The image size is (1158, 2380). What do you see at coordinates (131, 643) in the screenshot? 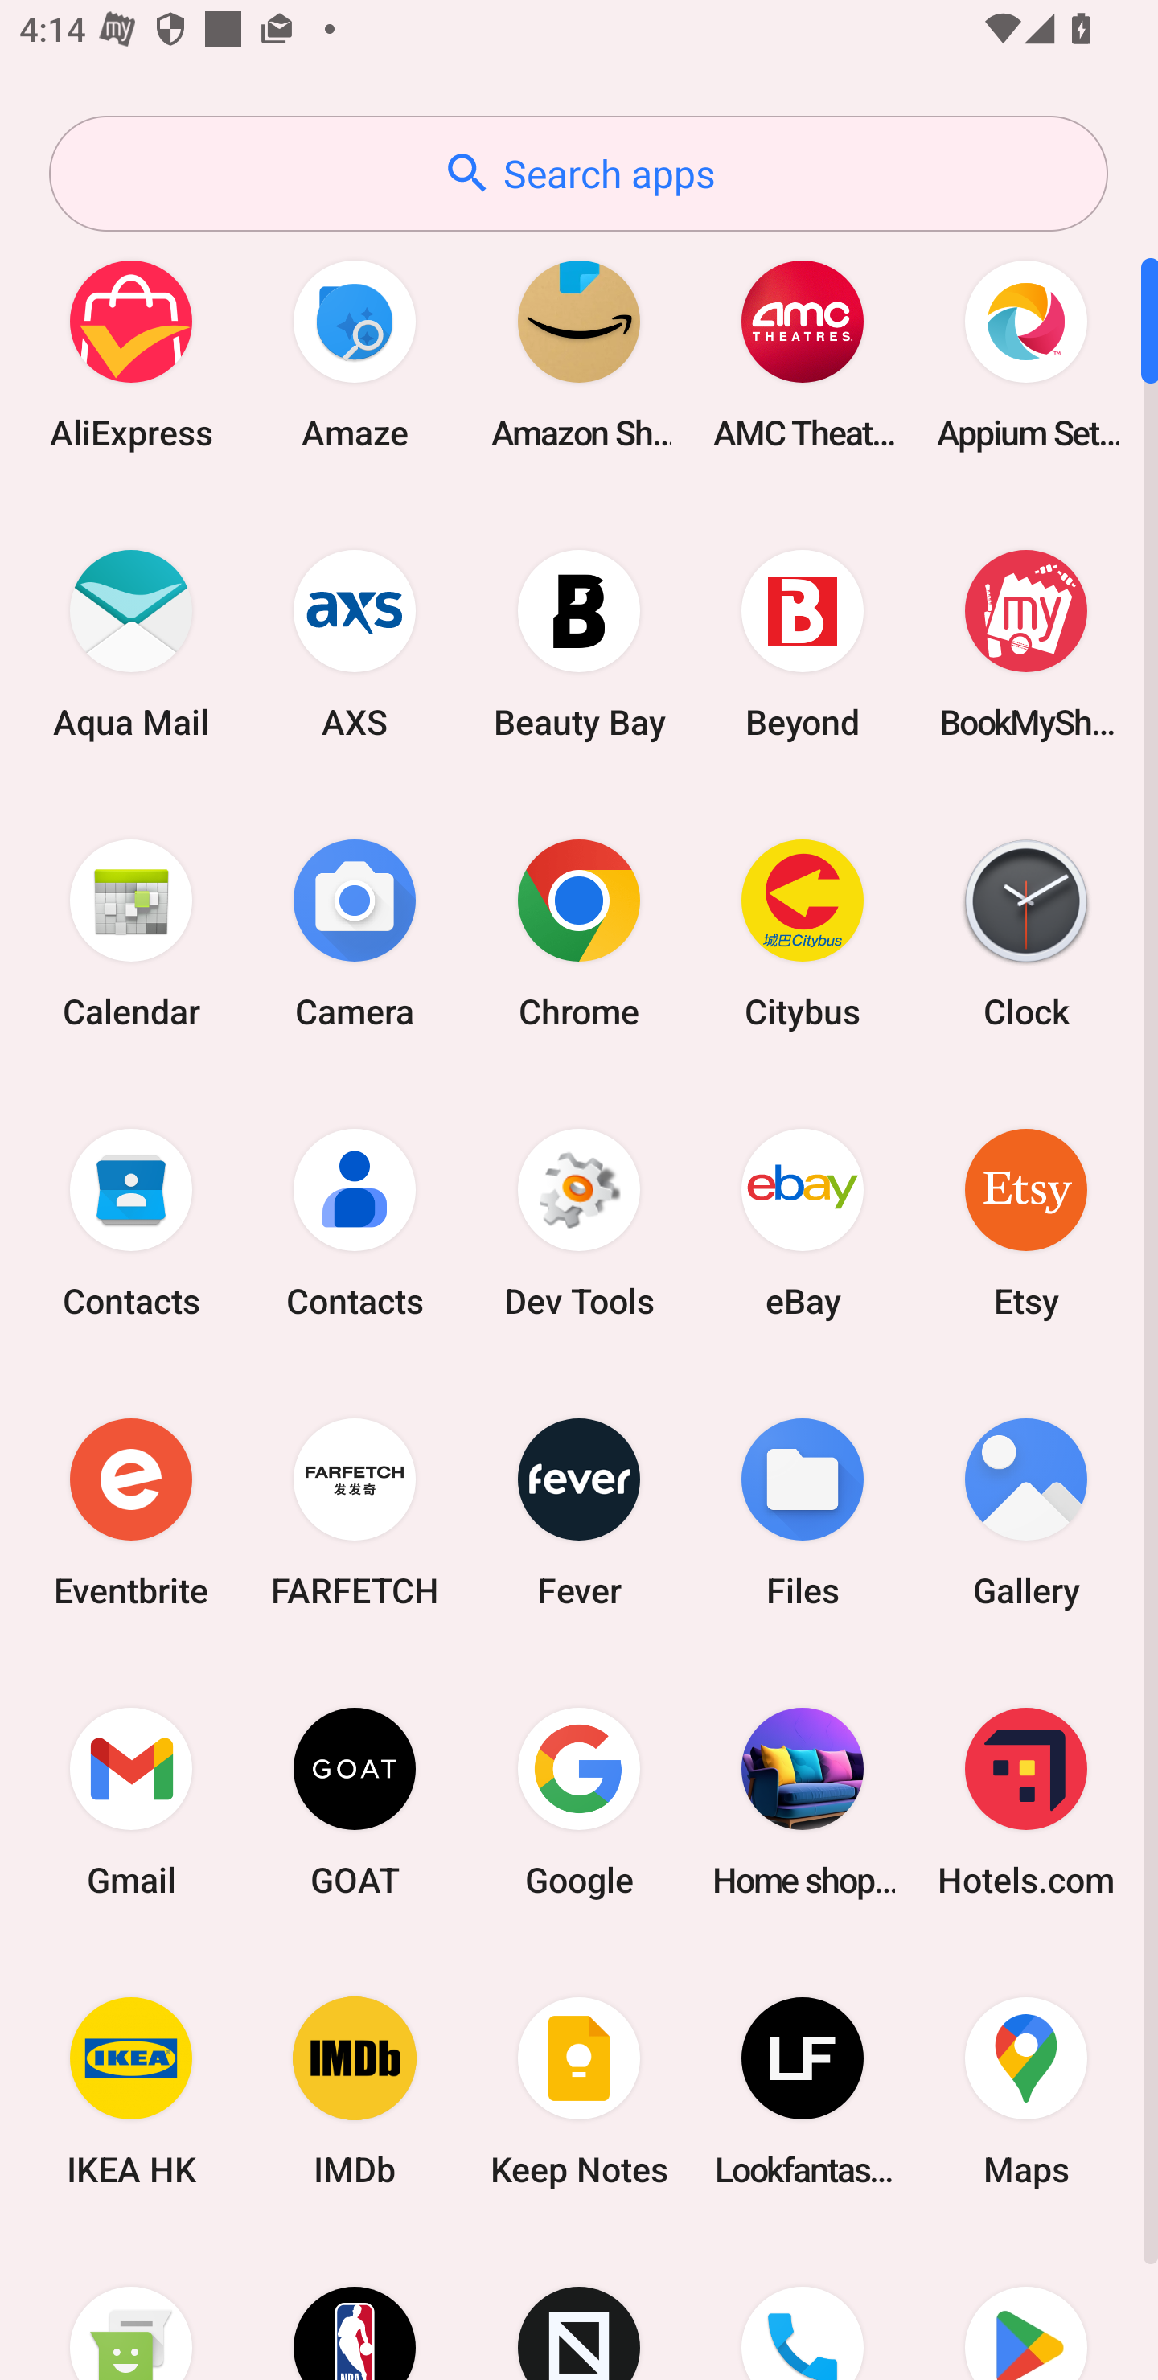
I see `Aqua Mail` at bounding box center [131, 643].